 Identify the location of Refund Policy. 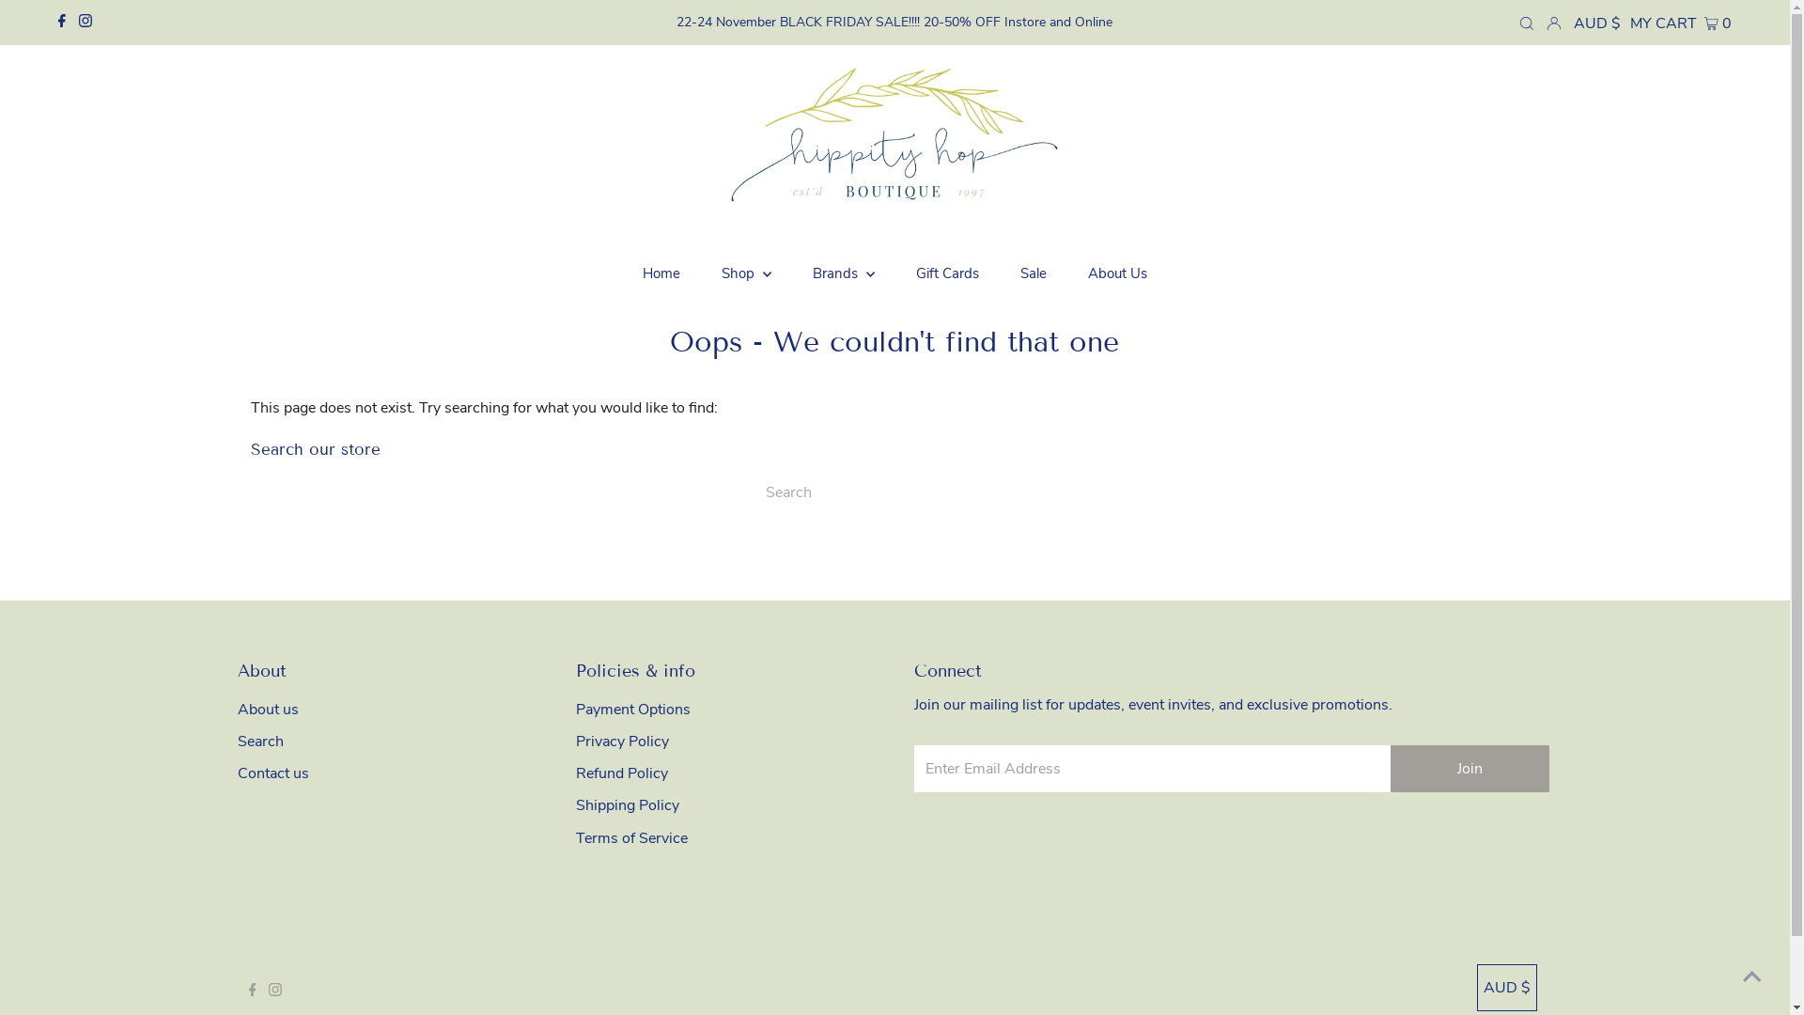
(621, 773).